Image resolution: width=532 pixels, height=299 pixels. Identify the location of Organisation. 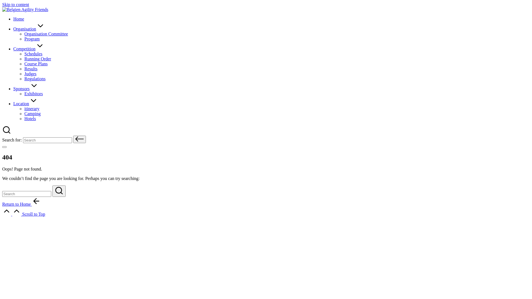
(29, 29).